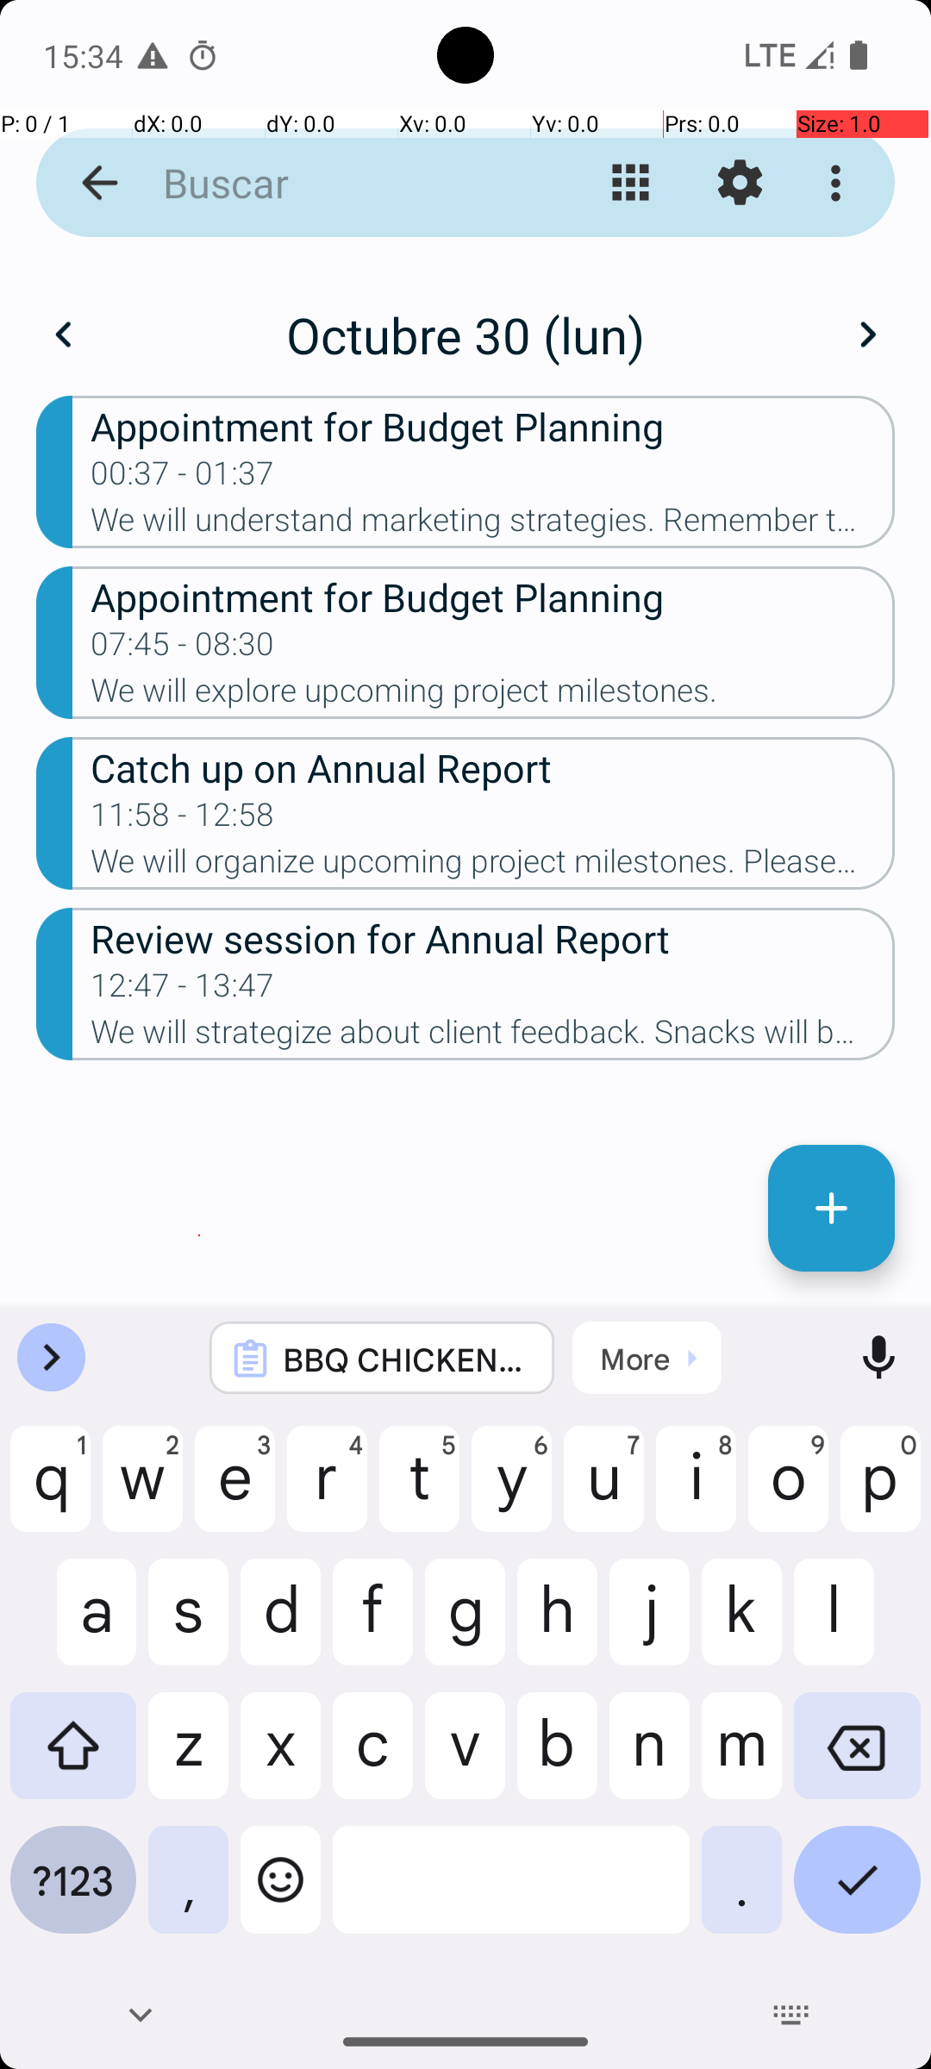 The width and height of the screenshot is (931, 2069). I want to click on We will explore upcoming project milestones., so click(493, 695).